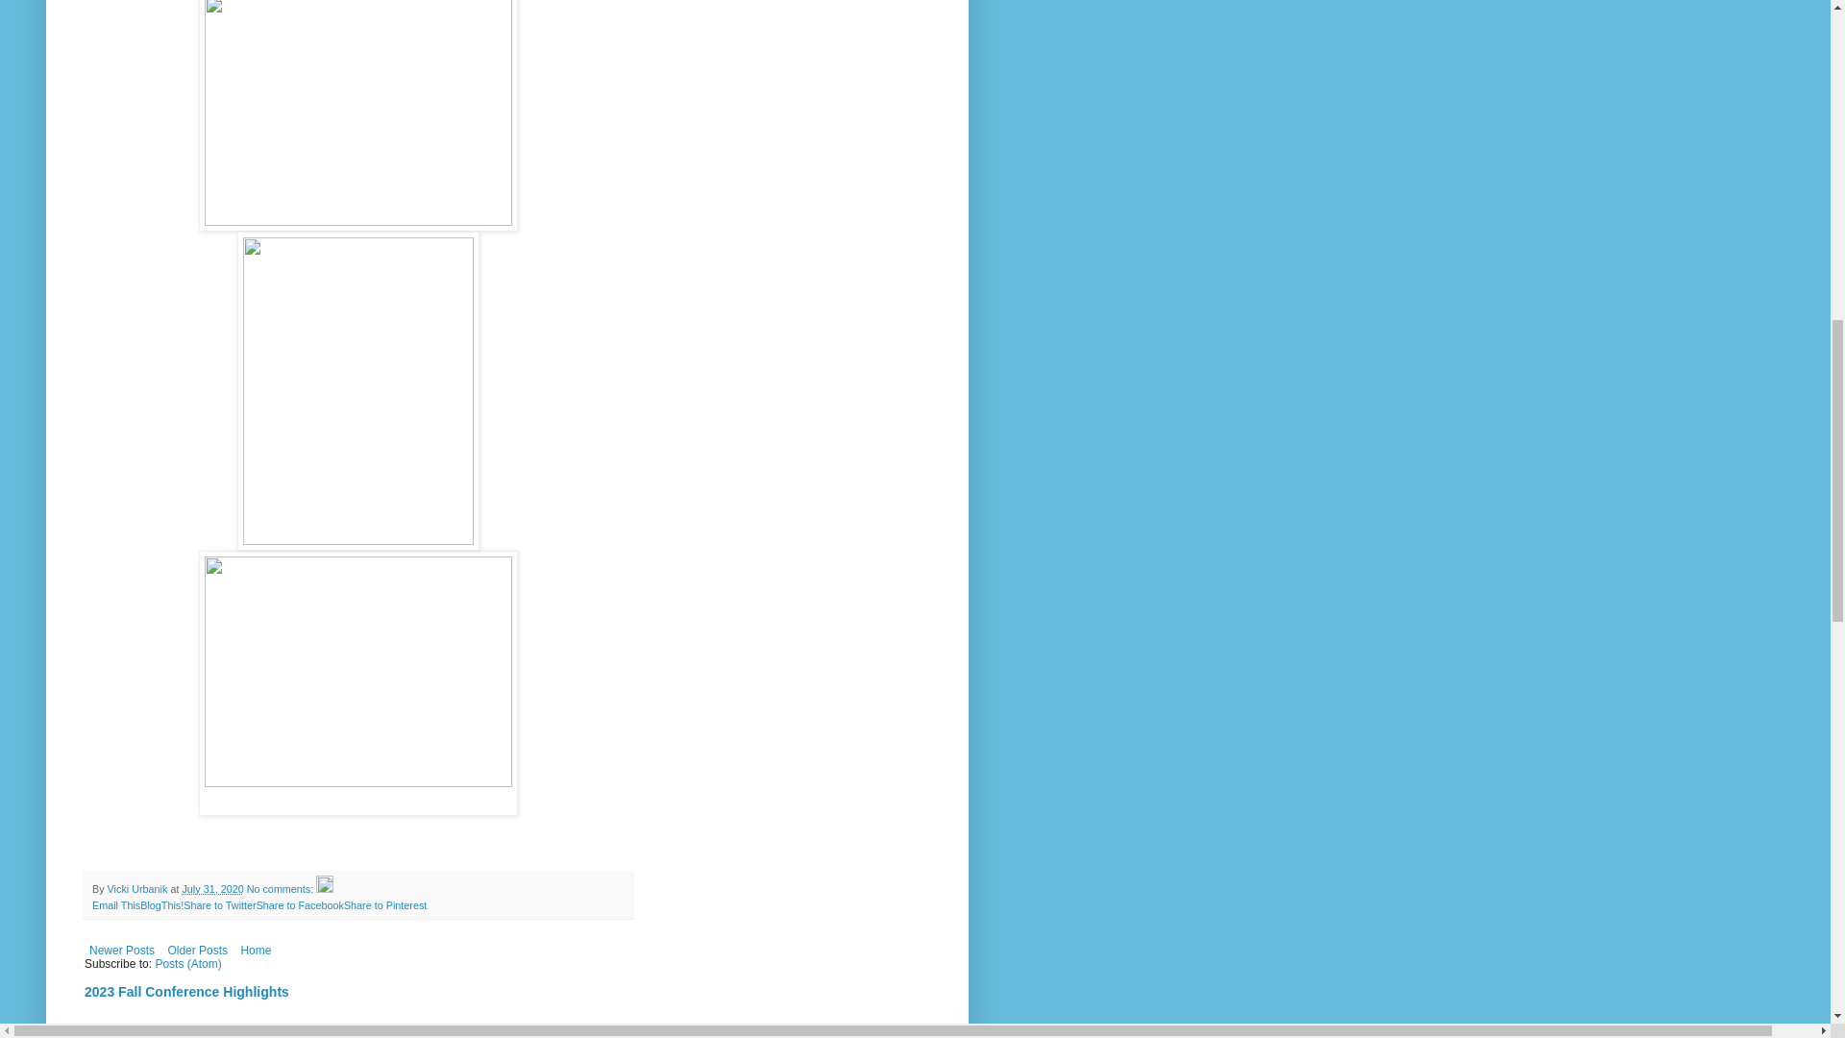  What do you see at coordinates (161, 905) in the screenshot?
I see `BlogThis!` at bounding box center [161, 905].